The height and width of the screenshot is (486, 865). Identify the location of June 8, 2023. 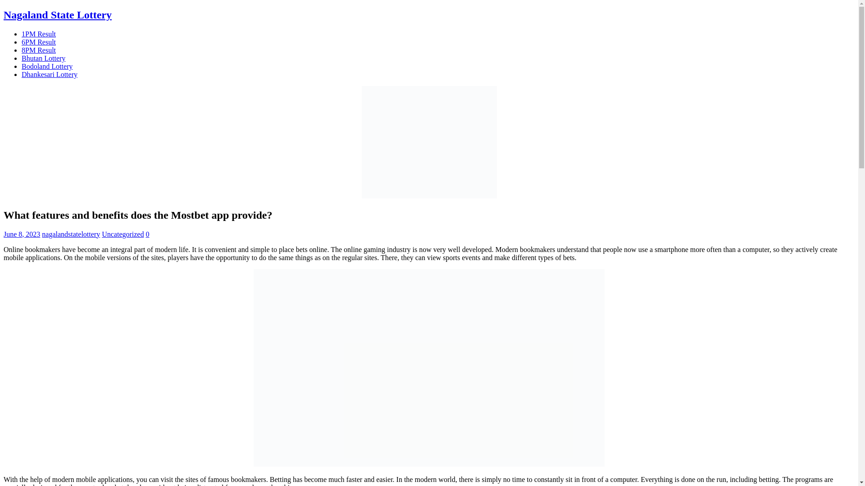
(22, 234).